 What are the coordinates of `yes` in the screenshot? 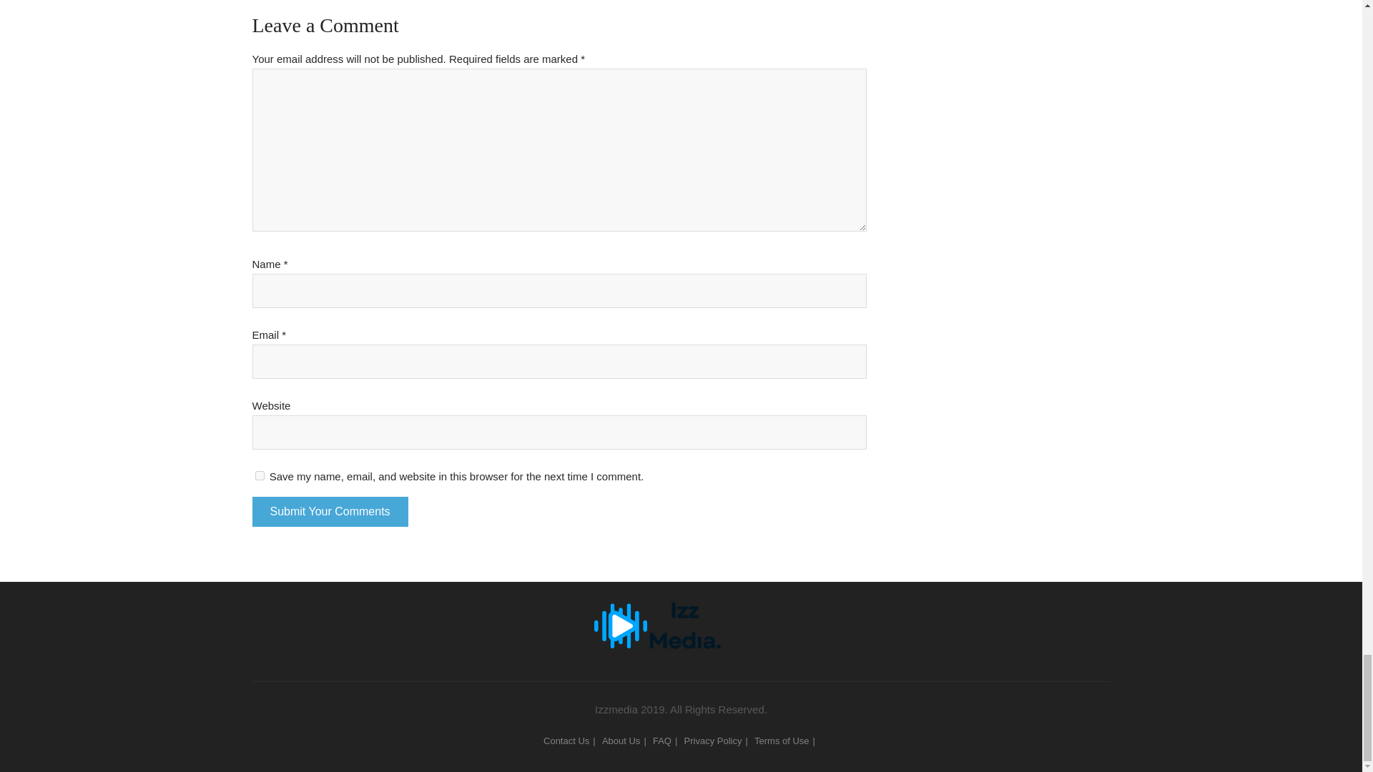 It's located at (259, 475).